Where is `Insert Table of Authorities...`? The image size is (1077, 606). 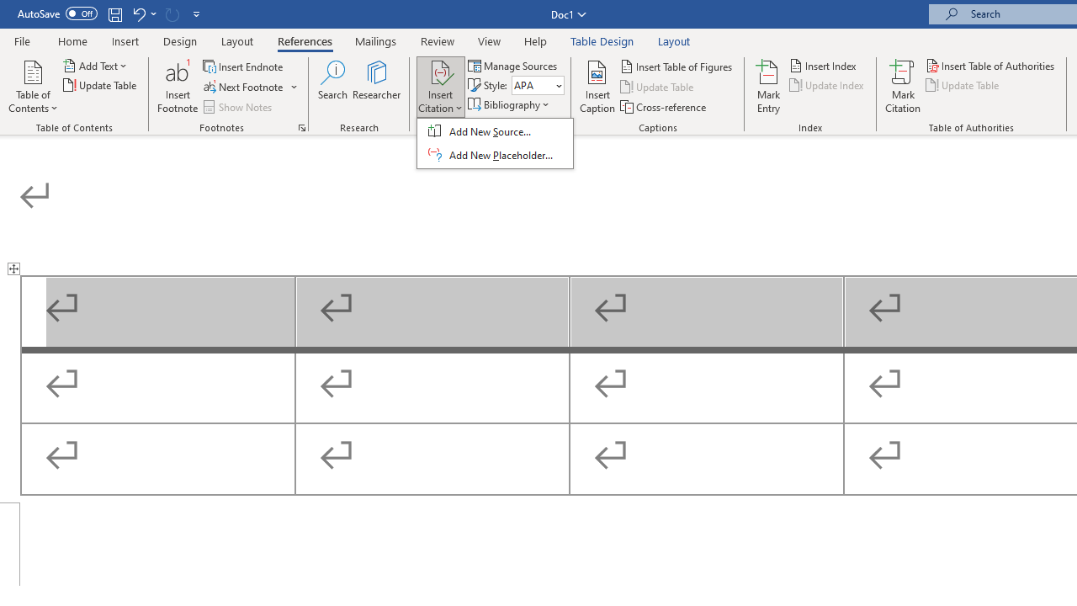 Insert Table of Authorities... is located at coordinates (991, 66).